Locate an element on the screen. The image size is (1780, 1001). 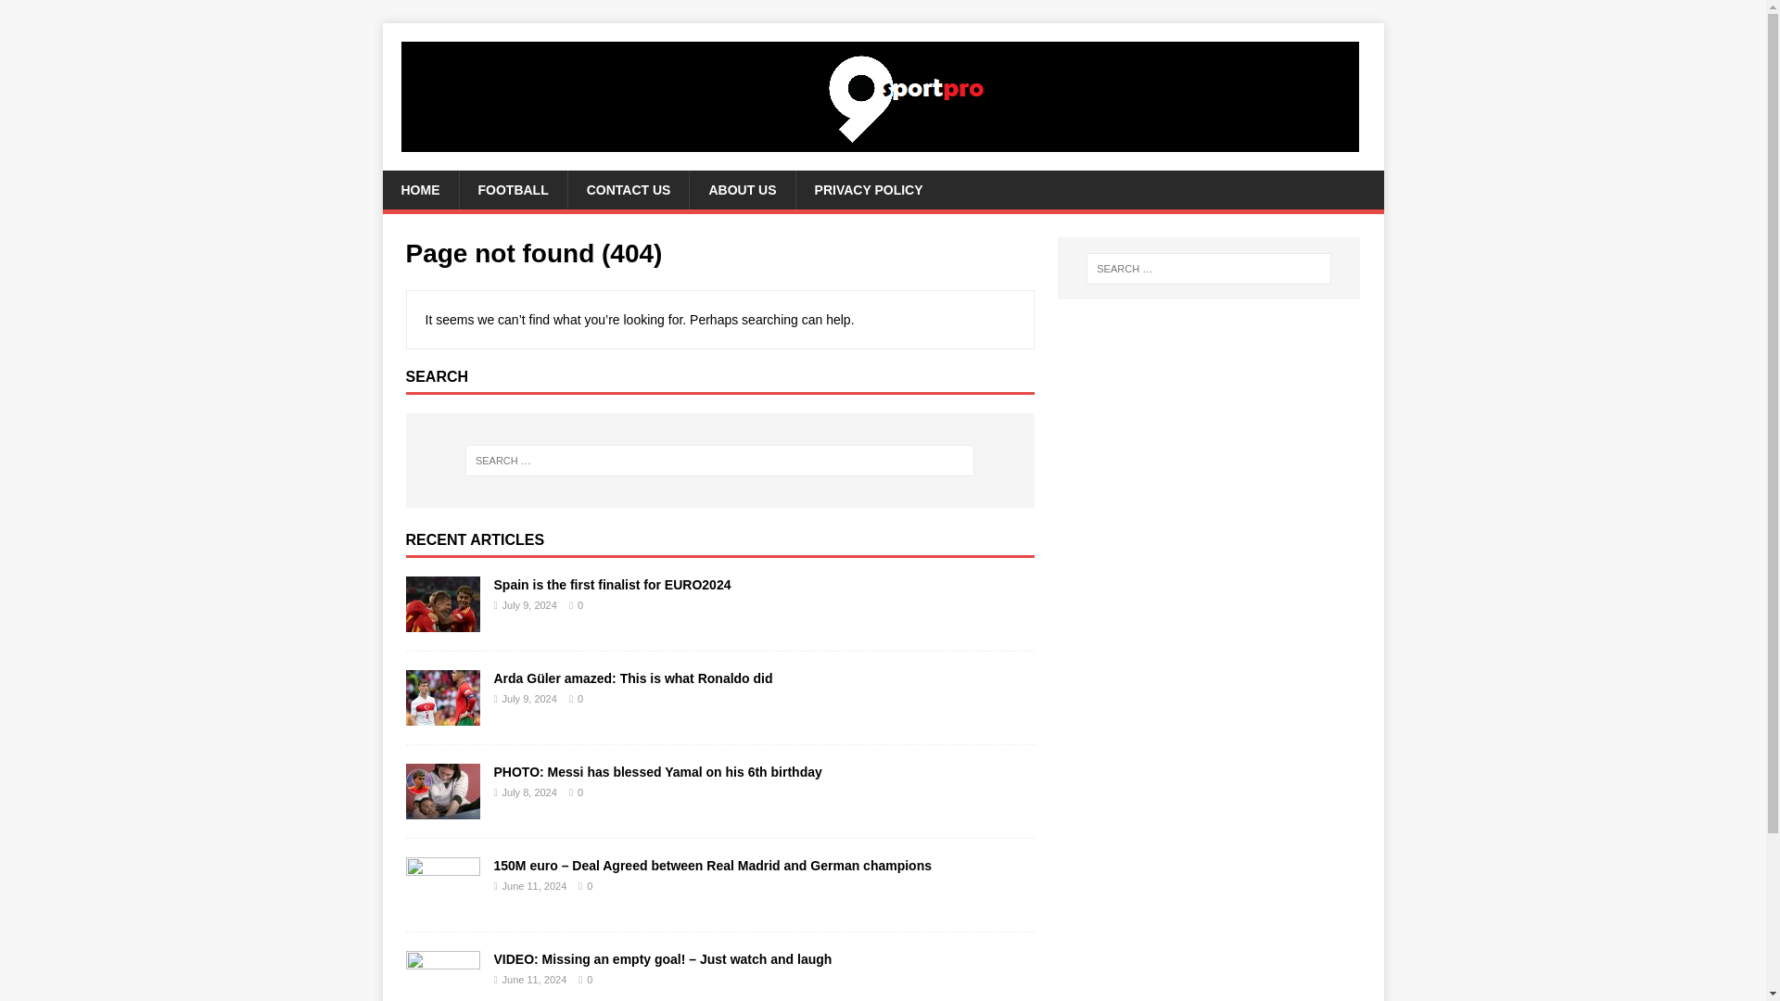
PRIVACY POLICY is located at coordinates (868, 189).